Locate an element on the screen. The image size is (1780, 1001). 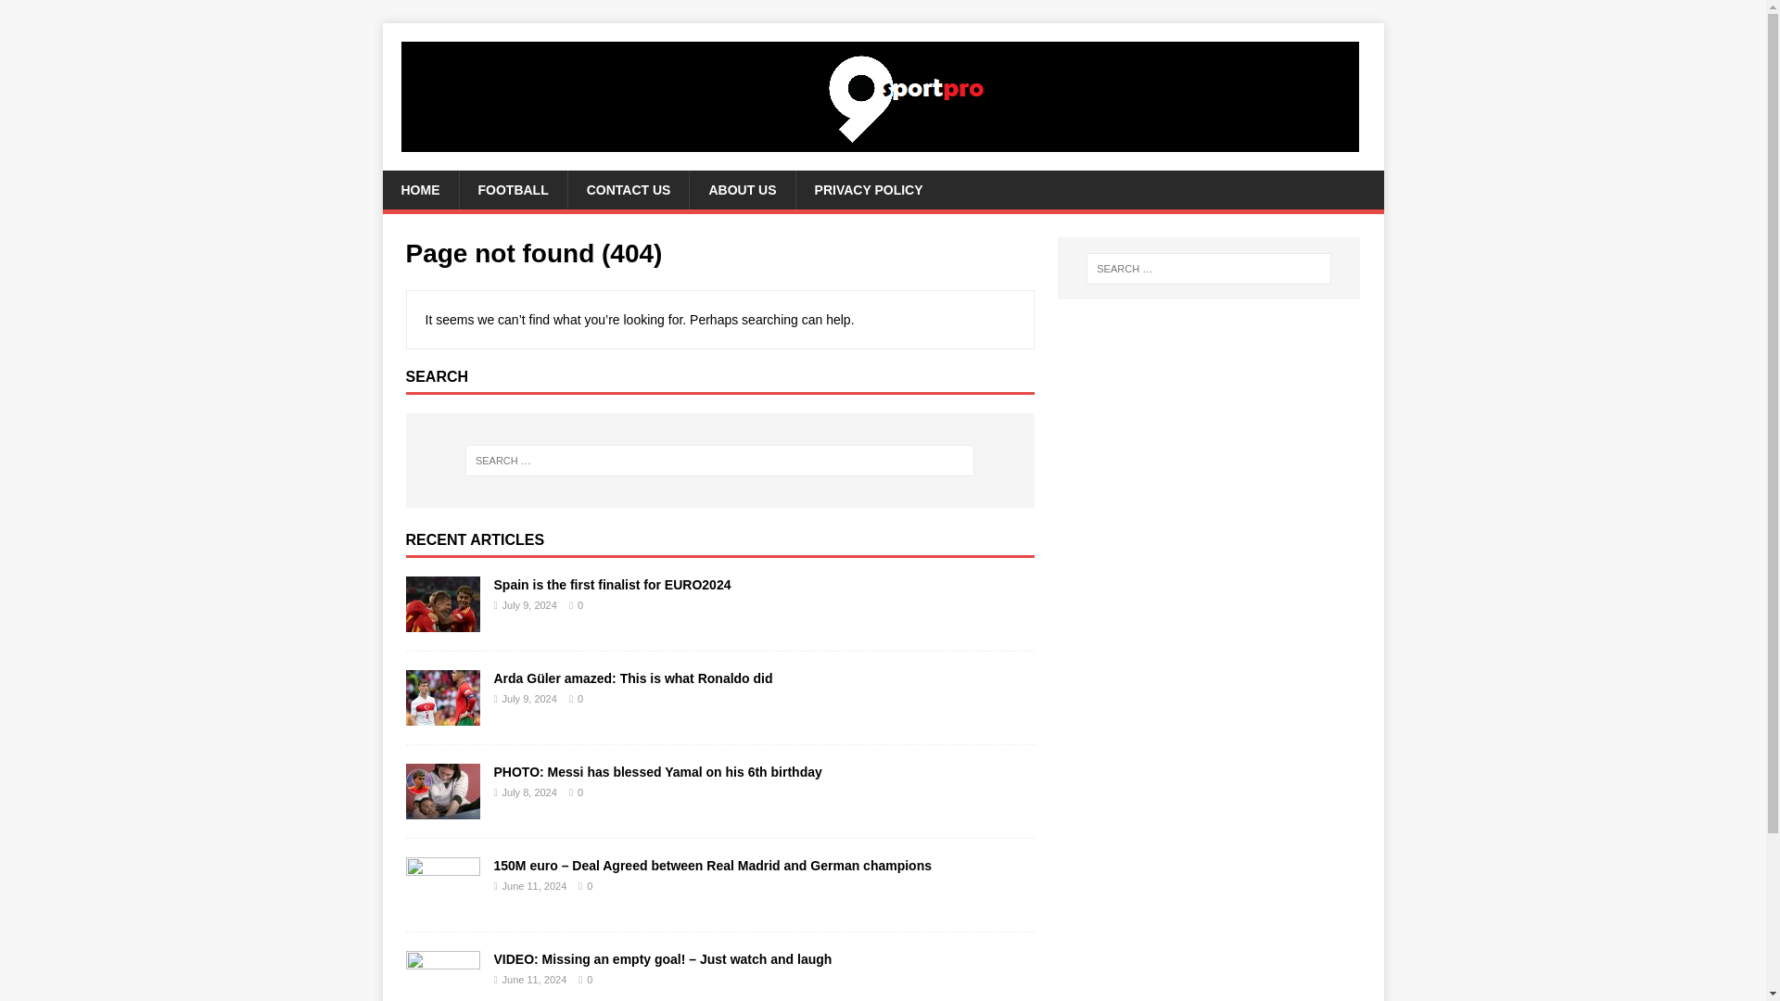
PRIVACY POLICY is located at coordinates (868, 189).